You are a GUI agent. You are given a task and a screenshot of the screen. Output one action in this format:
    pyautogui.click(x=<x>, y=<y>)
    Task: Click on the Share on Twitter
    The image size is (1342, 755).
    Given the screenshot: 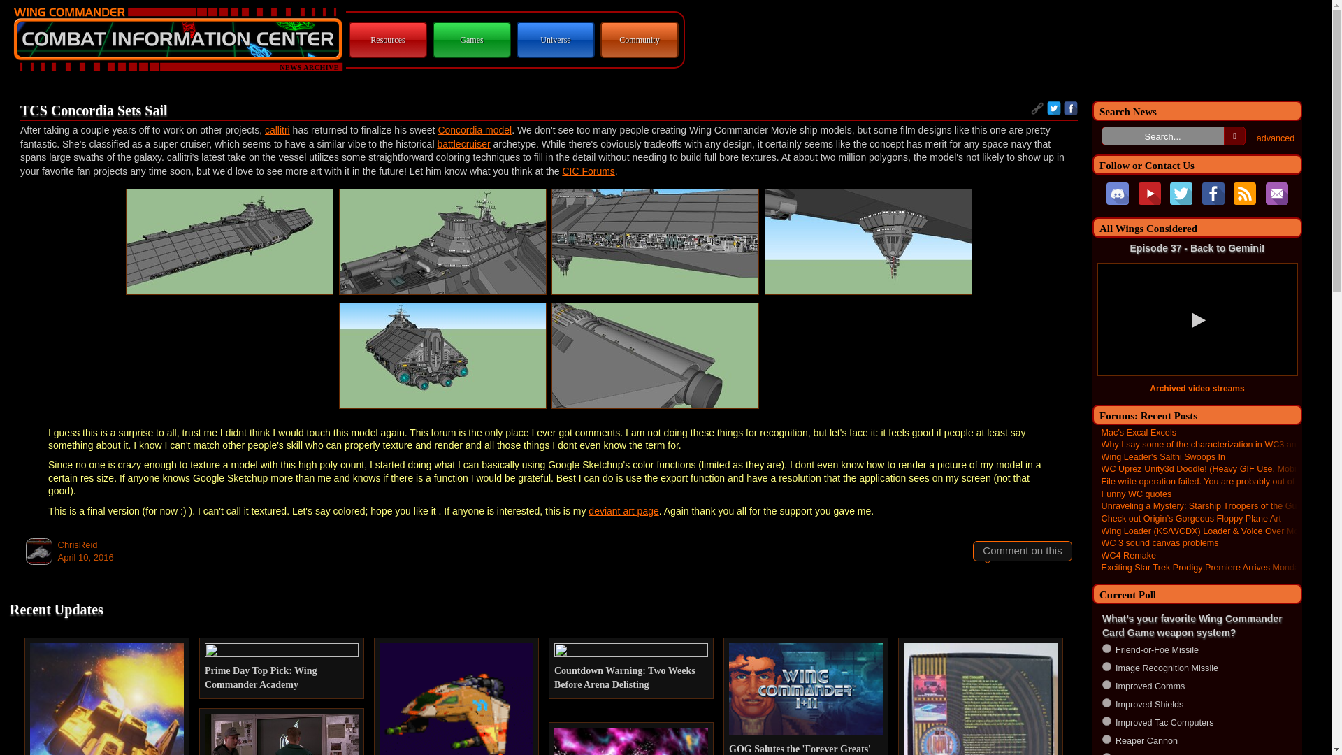 What is the action you would take?
    pyautogui.click(x=1054, y=108)
    